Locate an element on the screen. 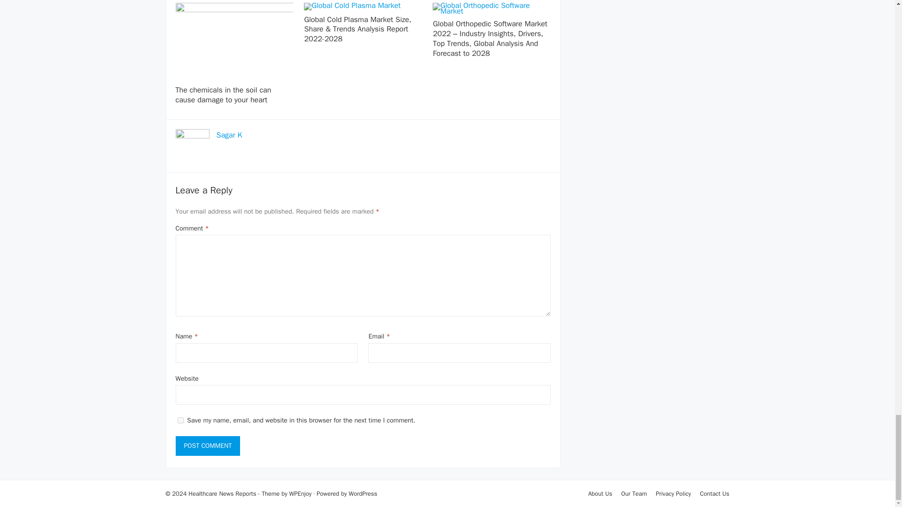  yes is located at coordinates (180, 420).